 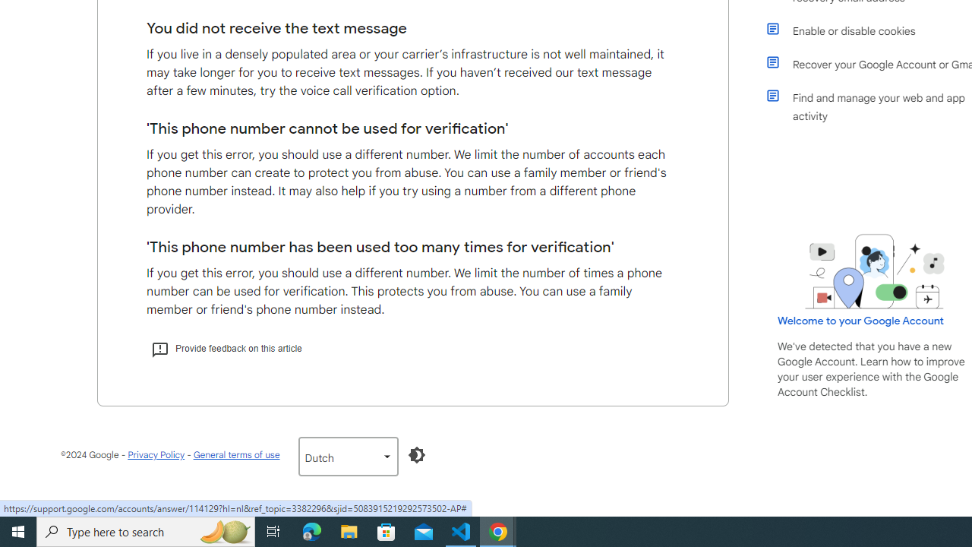 I want to click on Learning Center home page image, so click(x=875, y=271).